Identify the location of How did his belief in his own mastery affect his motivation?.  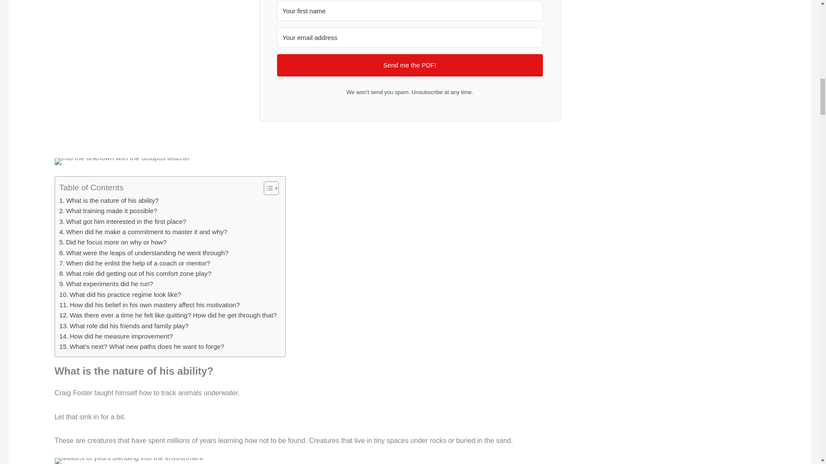
(150, 305).